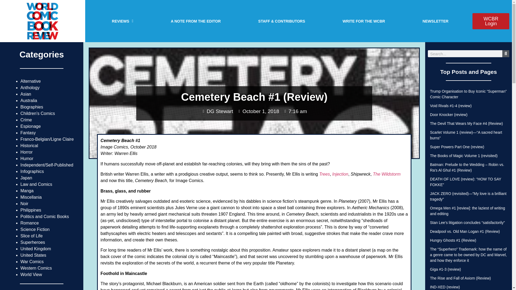  What do you see at coordinates (31, 126) in the screenshot?
I see `Espionage` at bounding box center [31, 126].